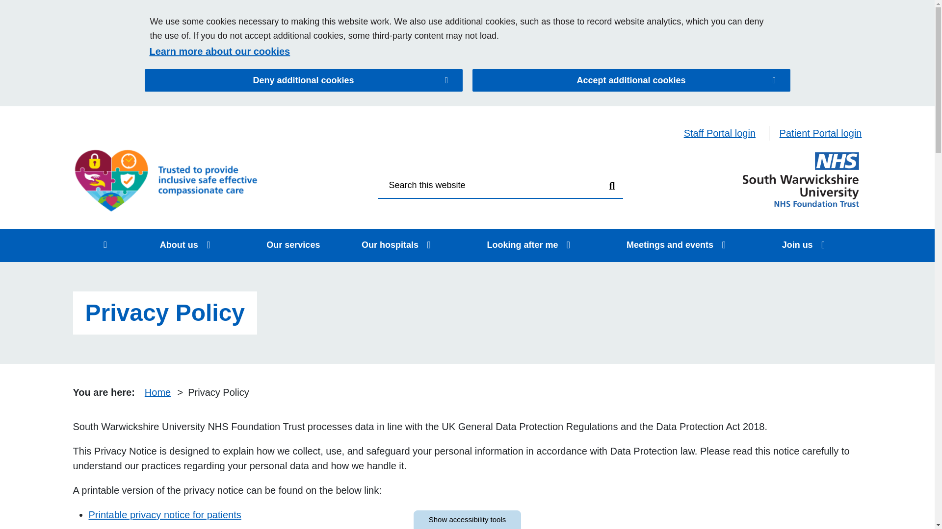 The image size is (942, 529). Describe the element at coordinates (106, 245) in the screenshot. I see `Home` at that location.